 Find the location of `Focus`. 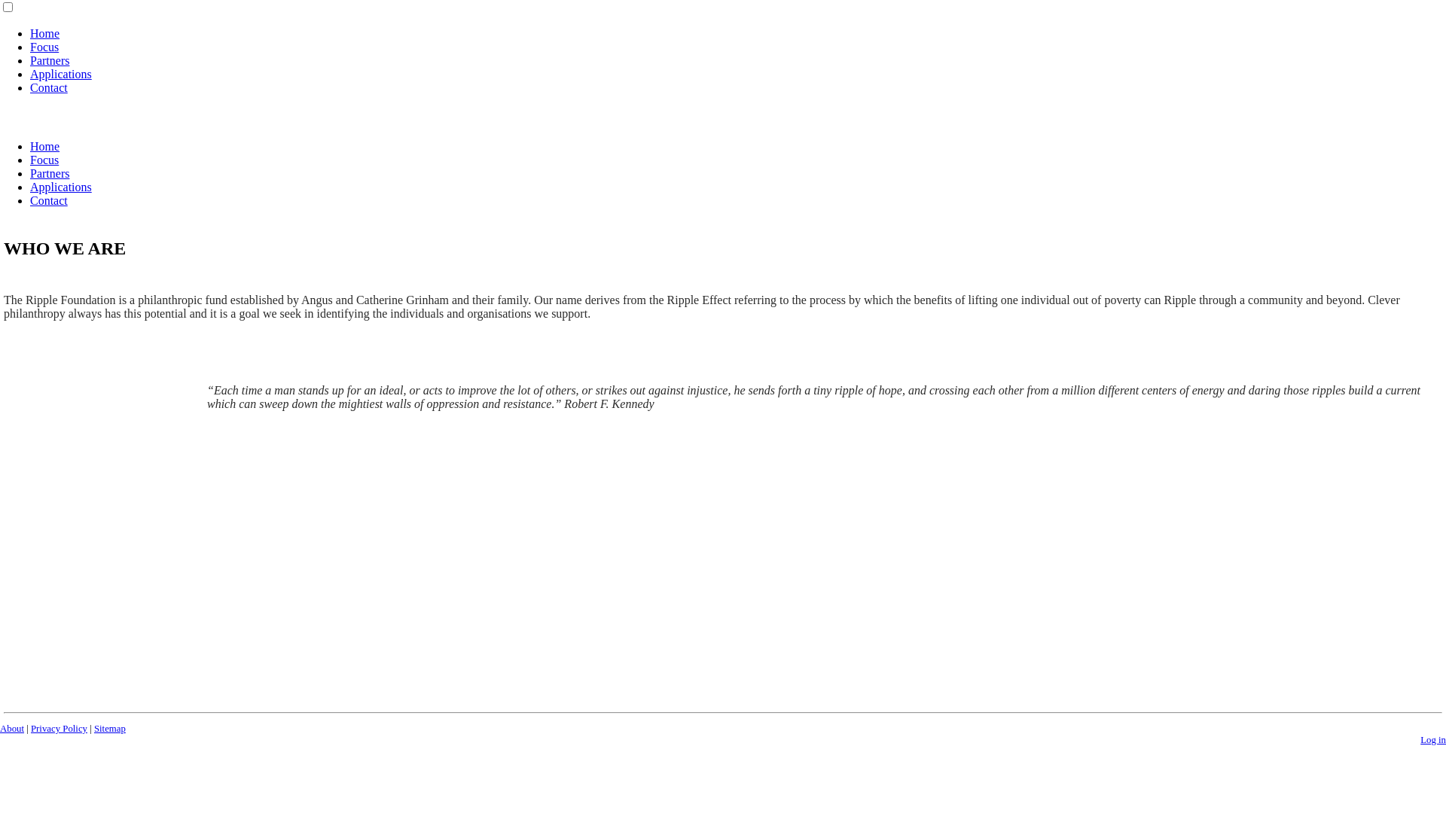

Focus is located at coordinates (44, 160).